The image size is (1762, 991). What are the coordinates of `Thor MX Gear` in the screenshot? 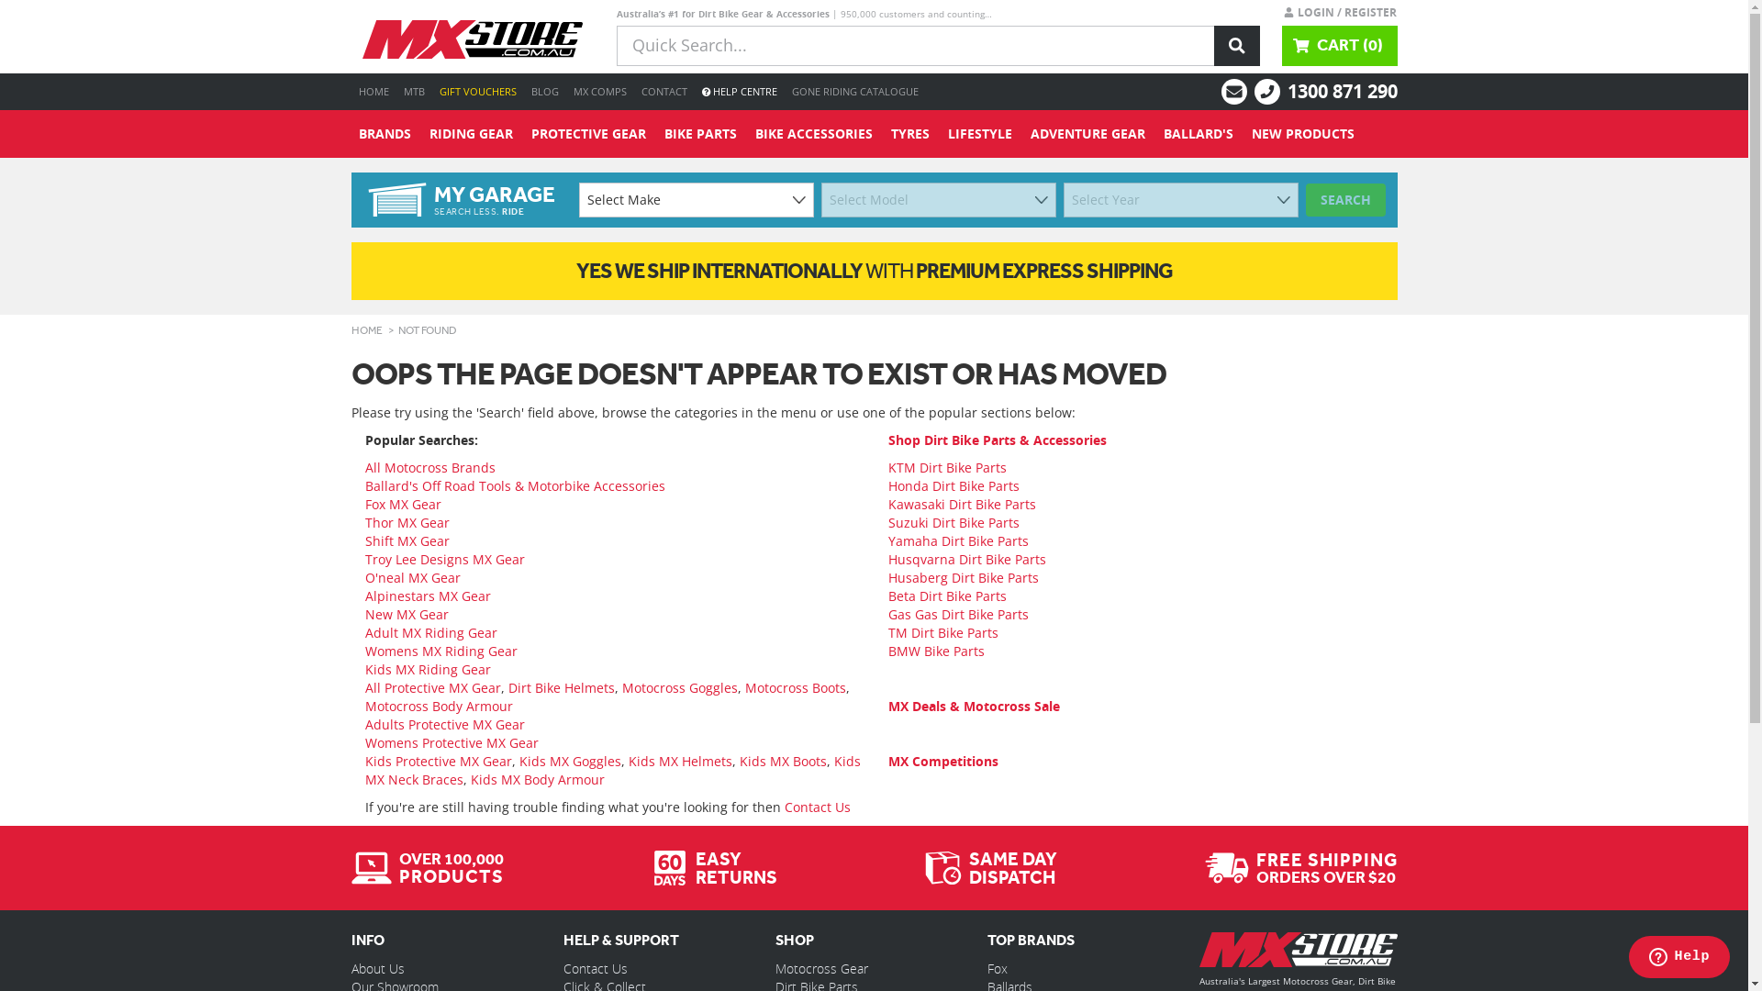 It's located at (407, 523).